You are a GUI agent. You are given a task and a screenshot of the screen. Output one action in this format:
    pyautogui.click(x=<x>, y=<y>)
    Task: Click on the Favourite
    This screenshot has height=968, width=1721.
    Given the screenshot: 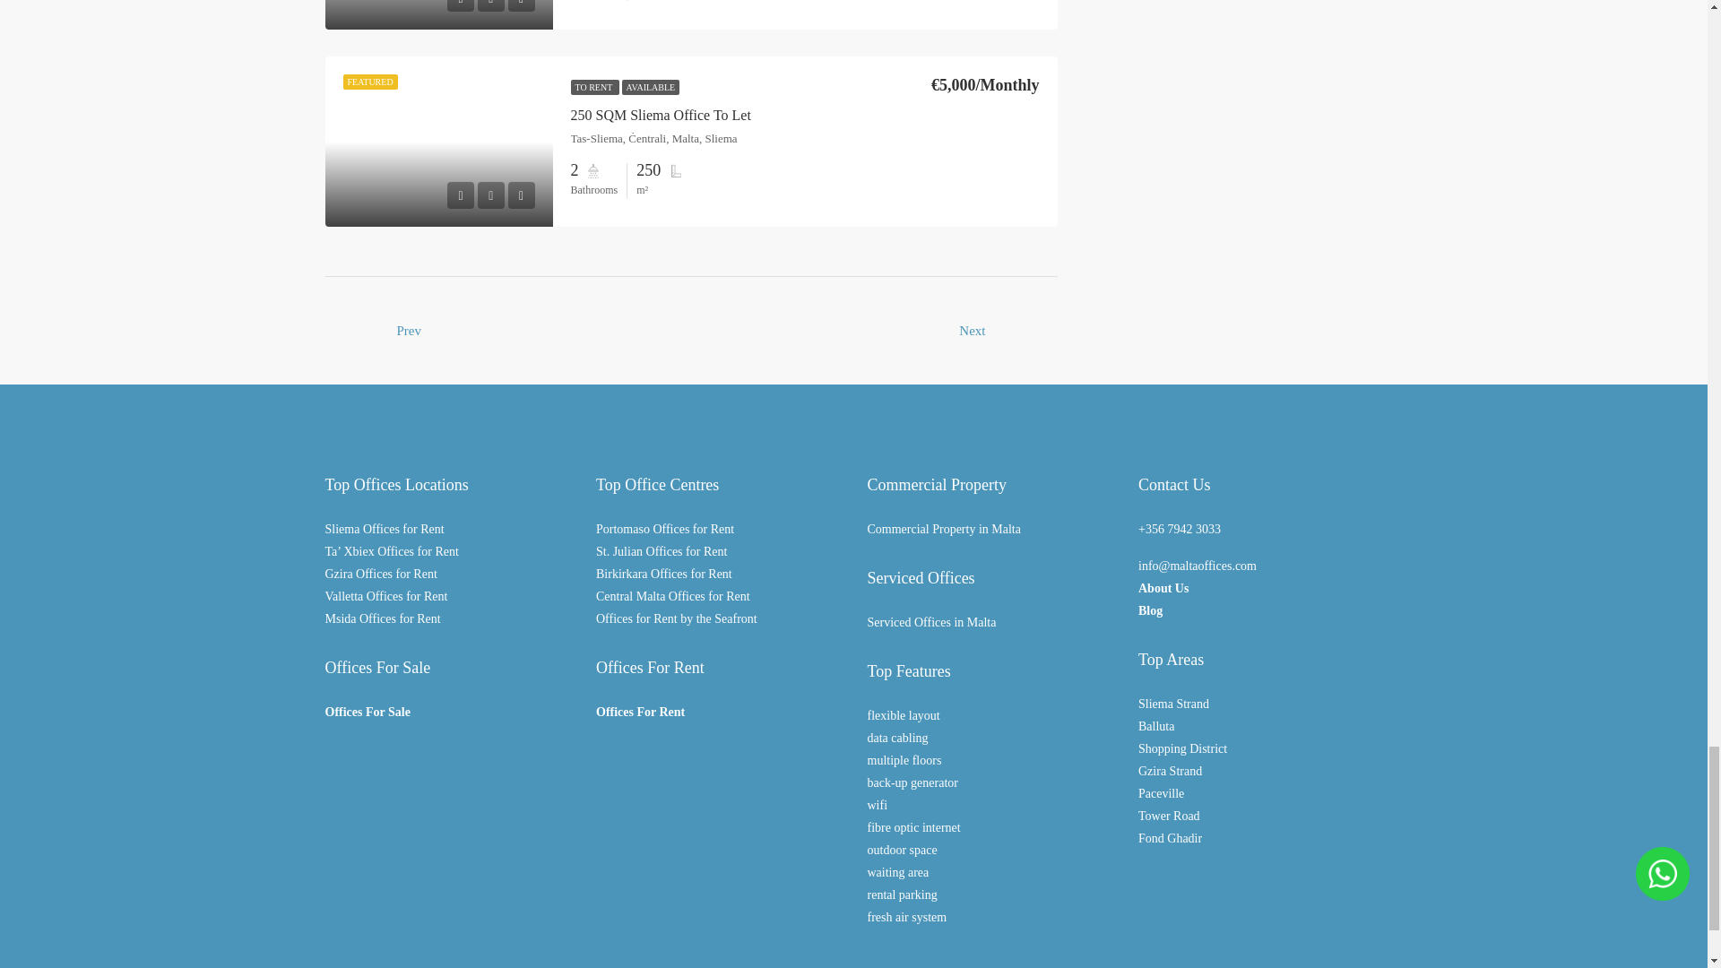 What is the action you would take?
    pyautogui.click(x=491, y=5)
    